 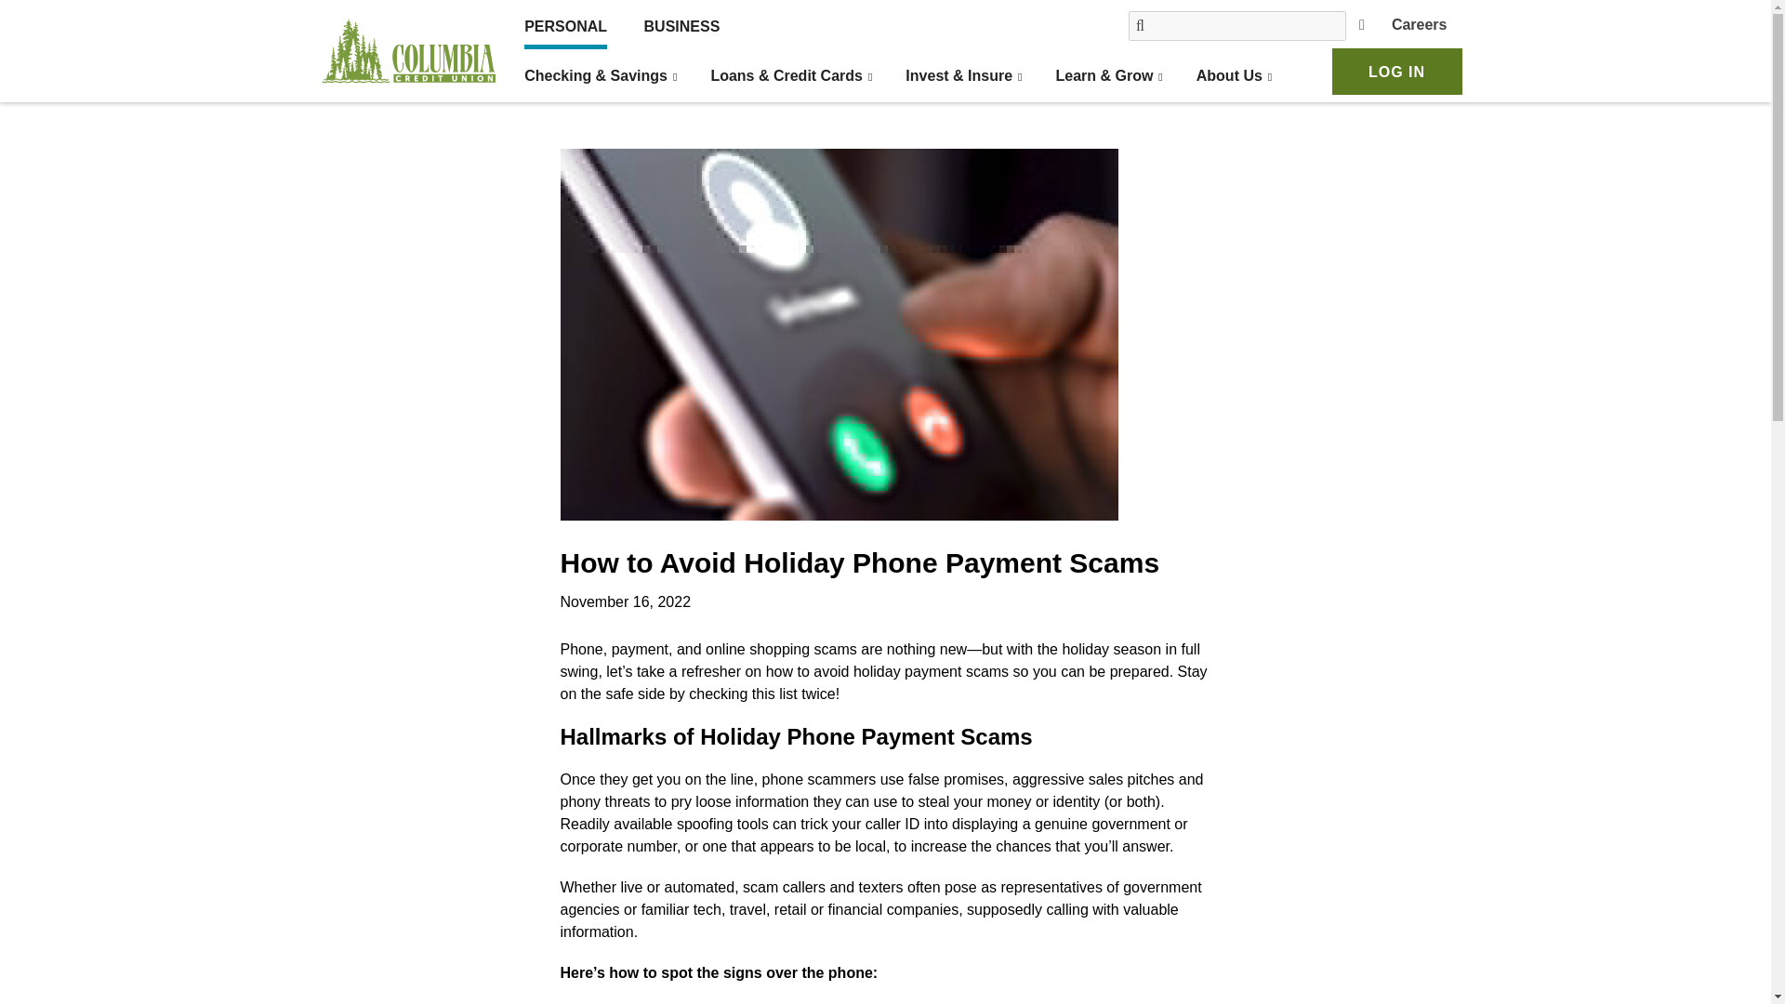 What do you see at coordinates (682, 26) in the screenshot?
I see `BUSINESS` at bounding box center [682, 26].